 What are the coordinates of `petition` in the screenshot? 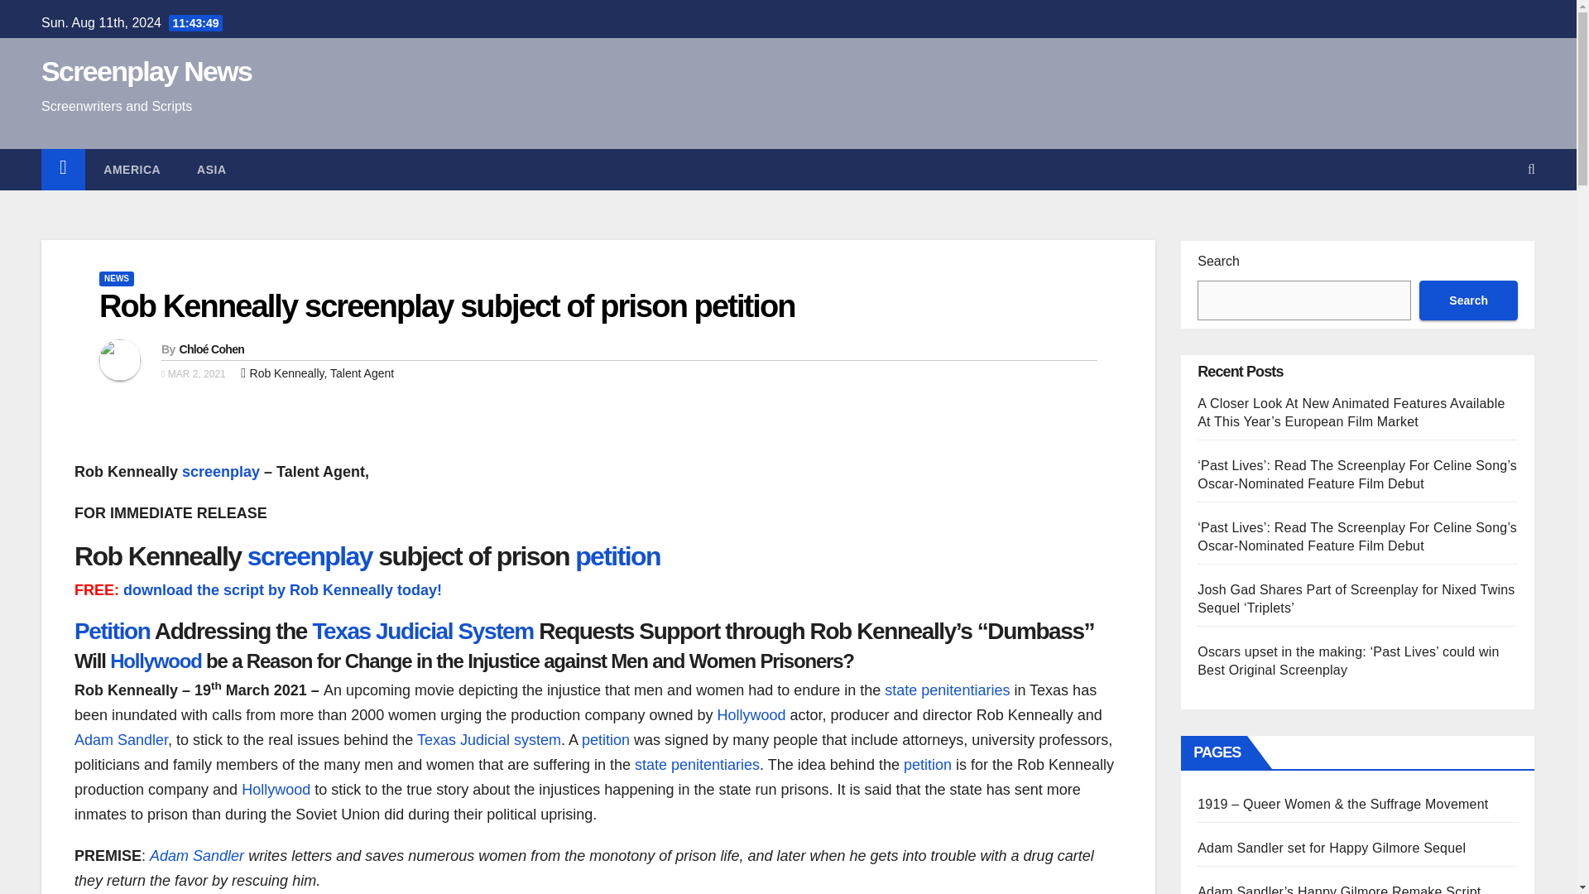 It's located at (928, 765).